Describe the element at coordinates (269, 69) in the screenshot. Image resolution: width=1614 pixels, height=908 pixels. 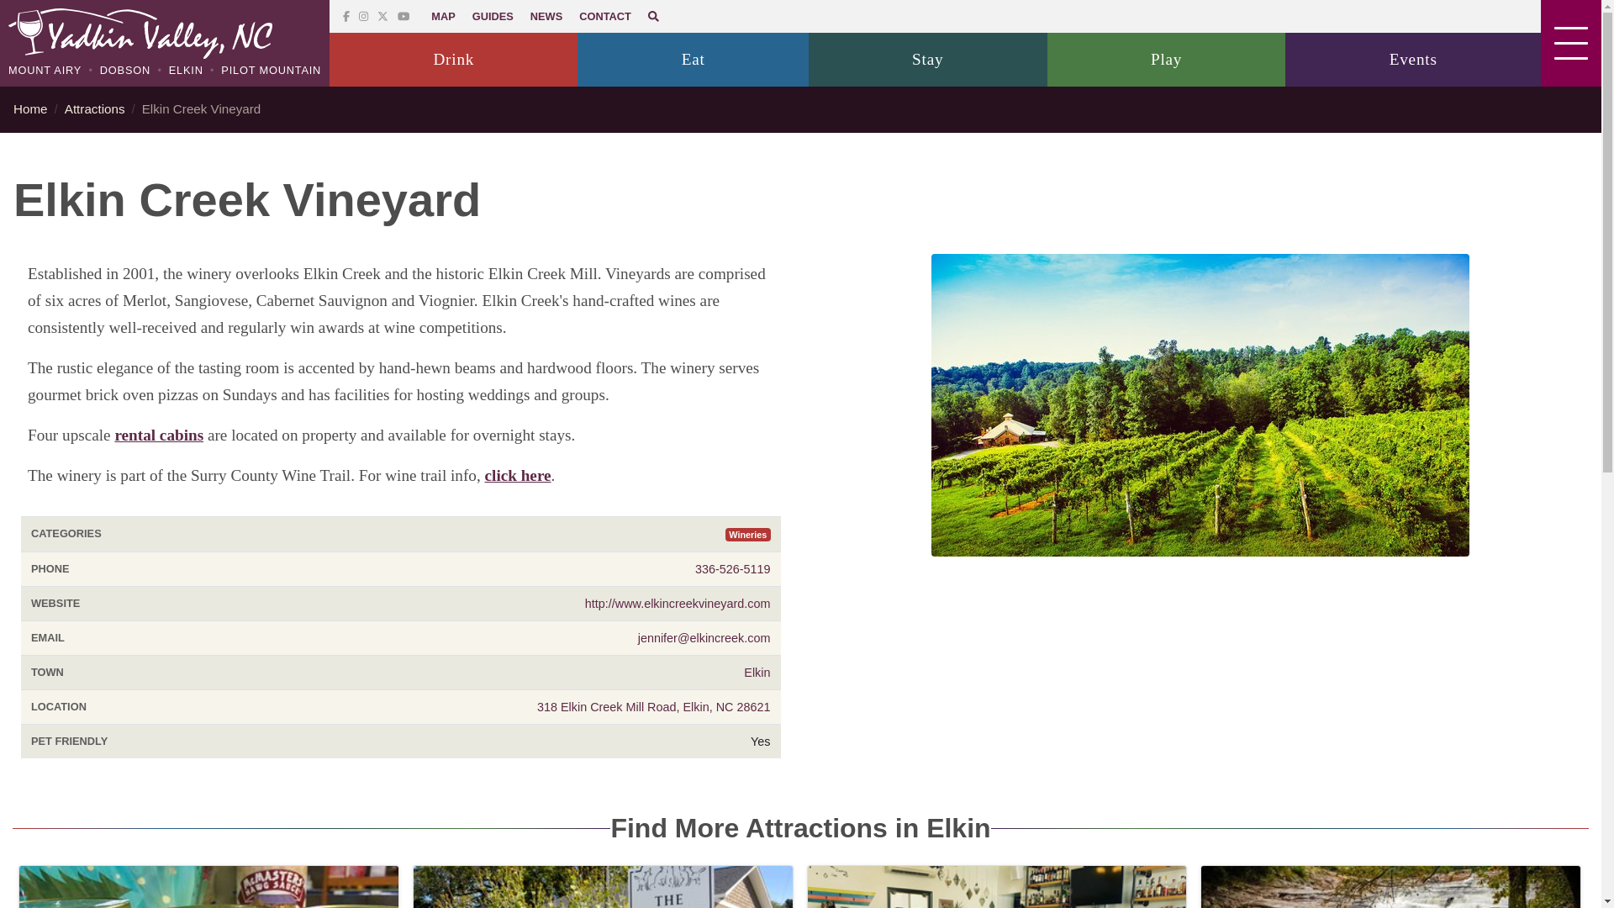
I see `PILOT MOUNTAIN` at that location.